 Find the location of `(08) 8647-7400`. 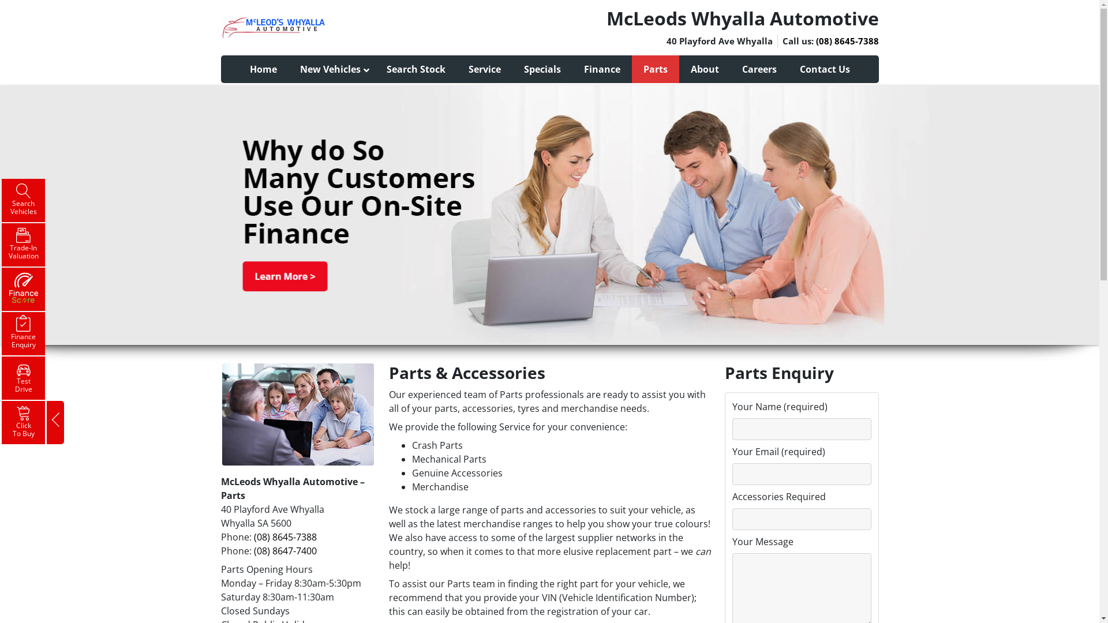

(08) 8647-7400 is located at coordinates (285, 551).